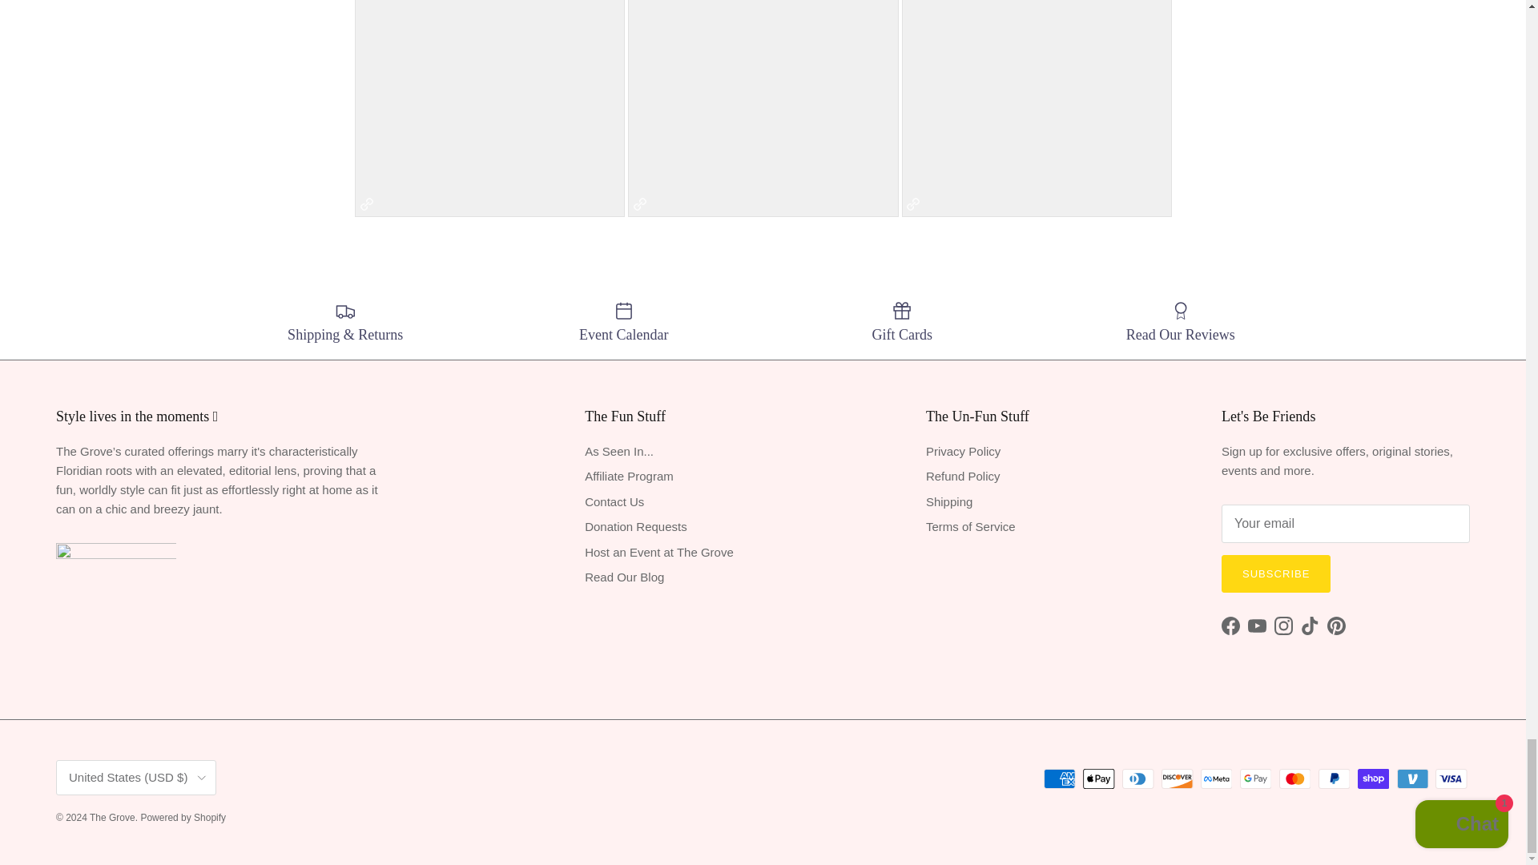 The width and height of the screenshot is (1538, 865). What do you see at coordinates (1311, 626) in the screenshot?
I see `The Grove on TikTok` at bounding box center [1311, 626].